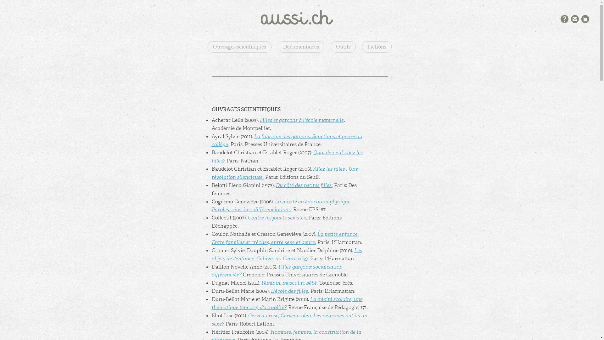  I want to click on Outils, so click(343, 47).